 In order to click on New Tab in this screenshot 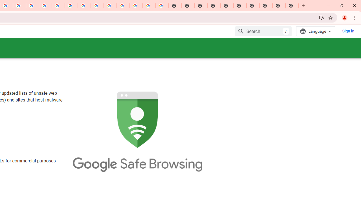, I will do `click(214, 6)`.